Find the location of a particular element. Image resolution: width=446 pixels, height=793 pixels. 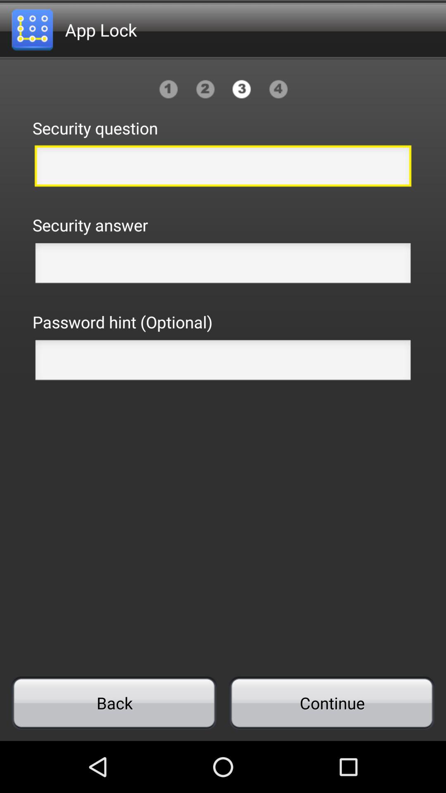

jump until the back item is located at coordinates (114, 703).